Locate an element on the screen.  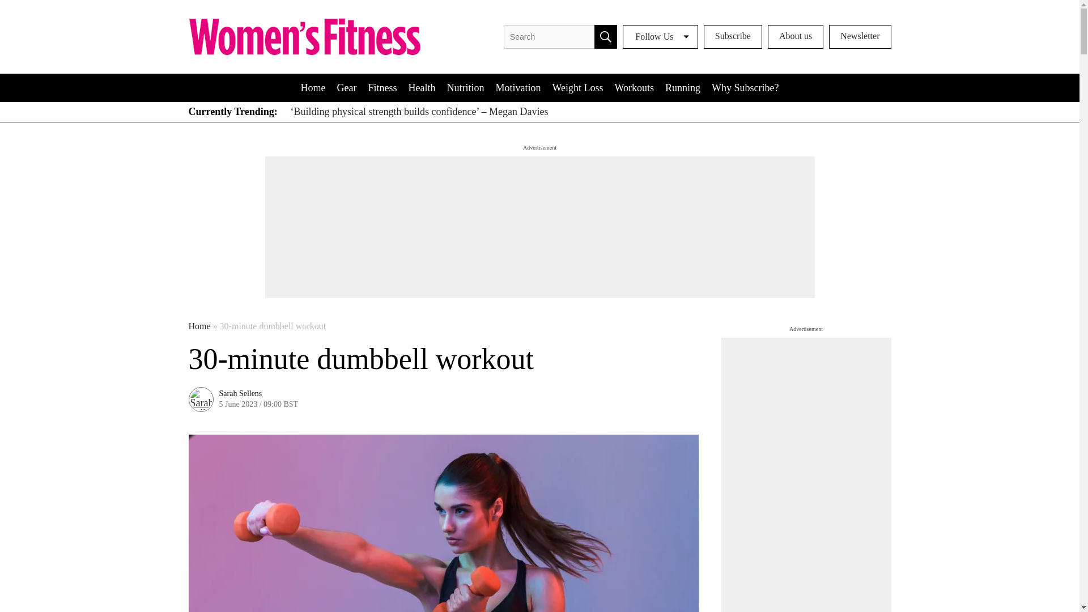
Motivation is located at coordinates (518, 87).